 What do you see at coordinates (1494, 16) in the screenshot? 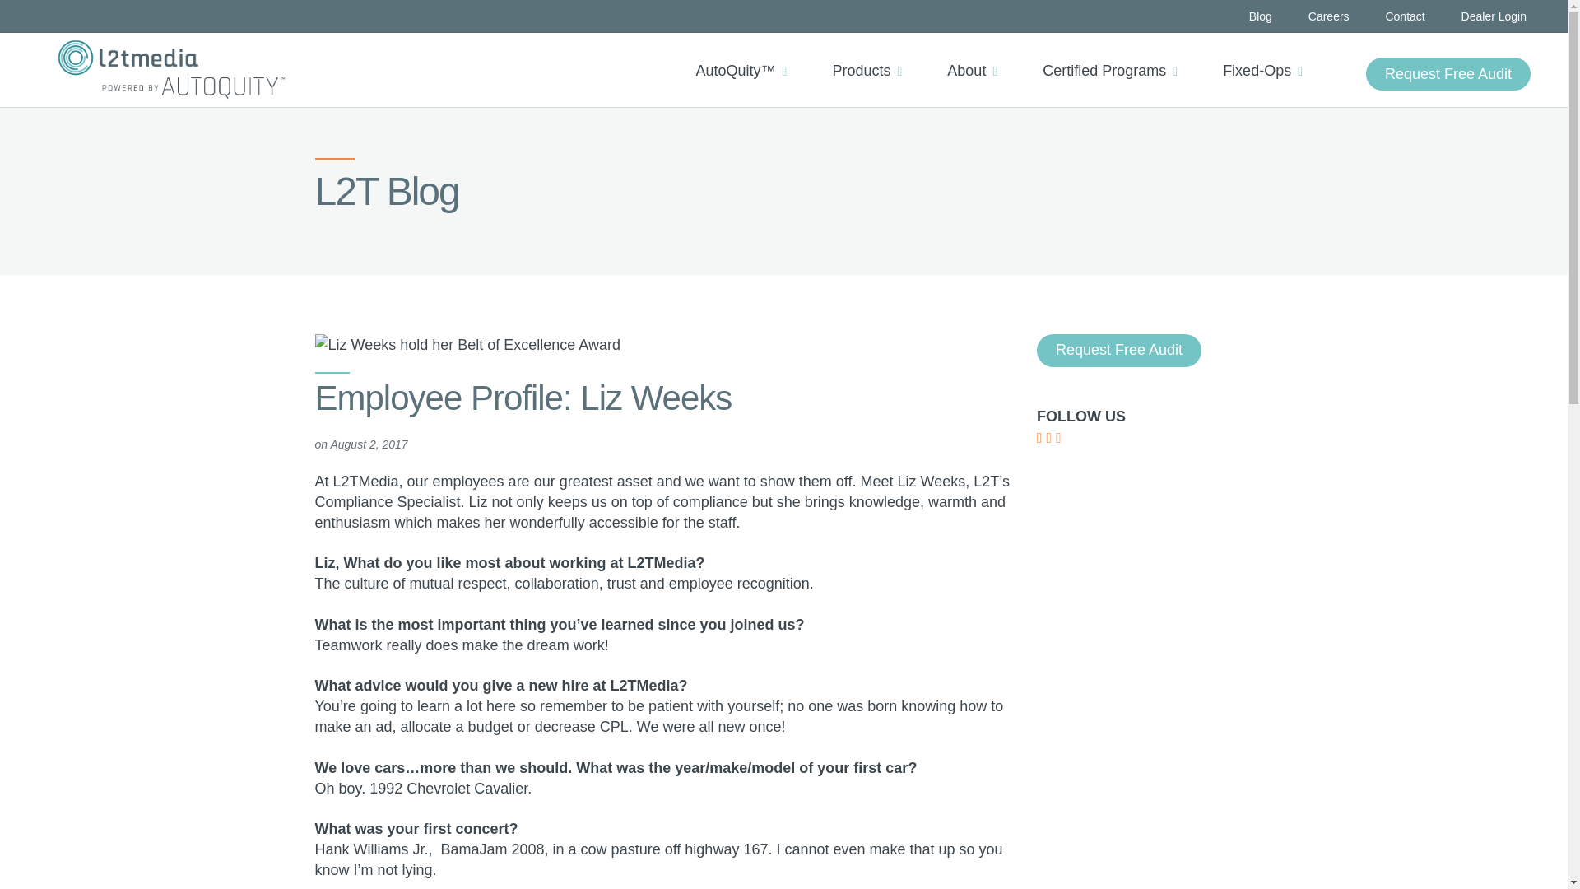
I see `Dealer Login` at bounding box center [1494, 16].